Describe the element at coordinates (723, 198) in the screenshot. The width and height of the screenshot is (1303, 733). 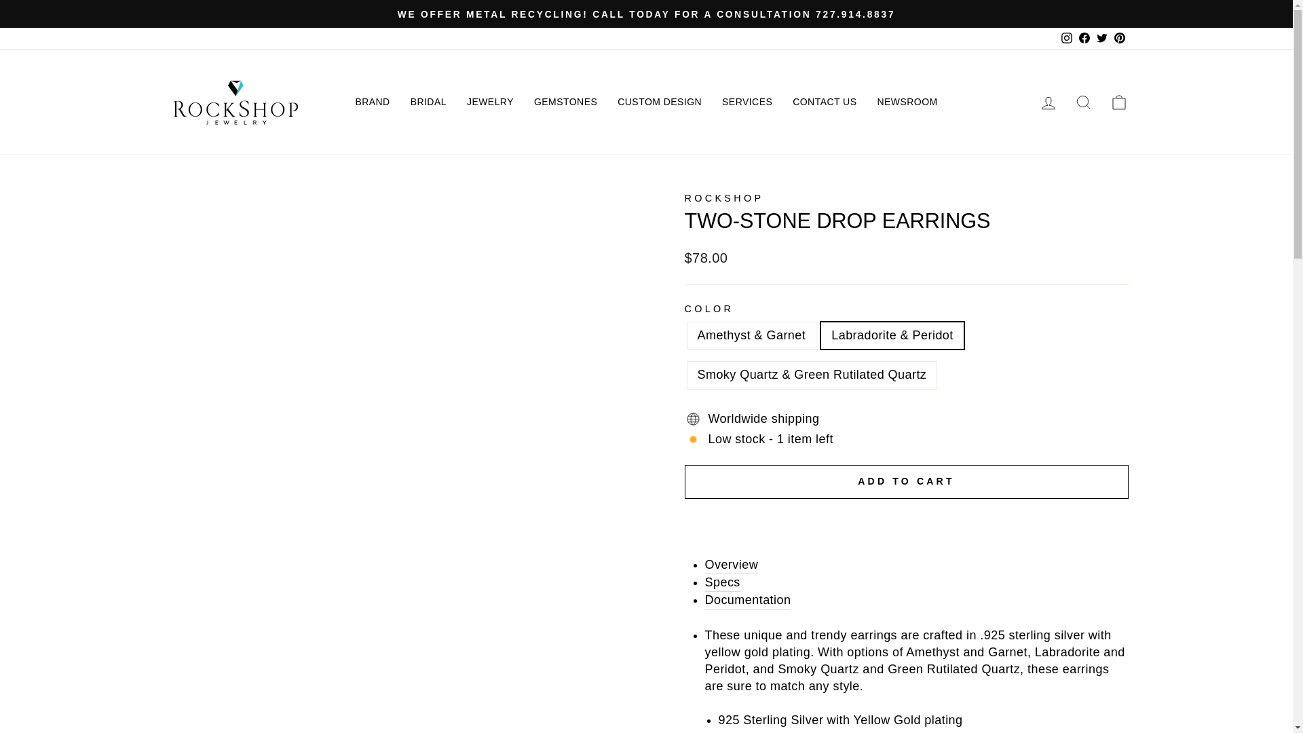
I see `RockShop` at that location.